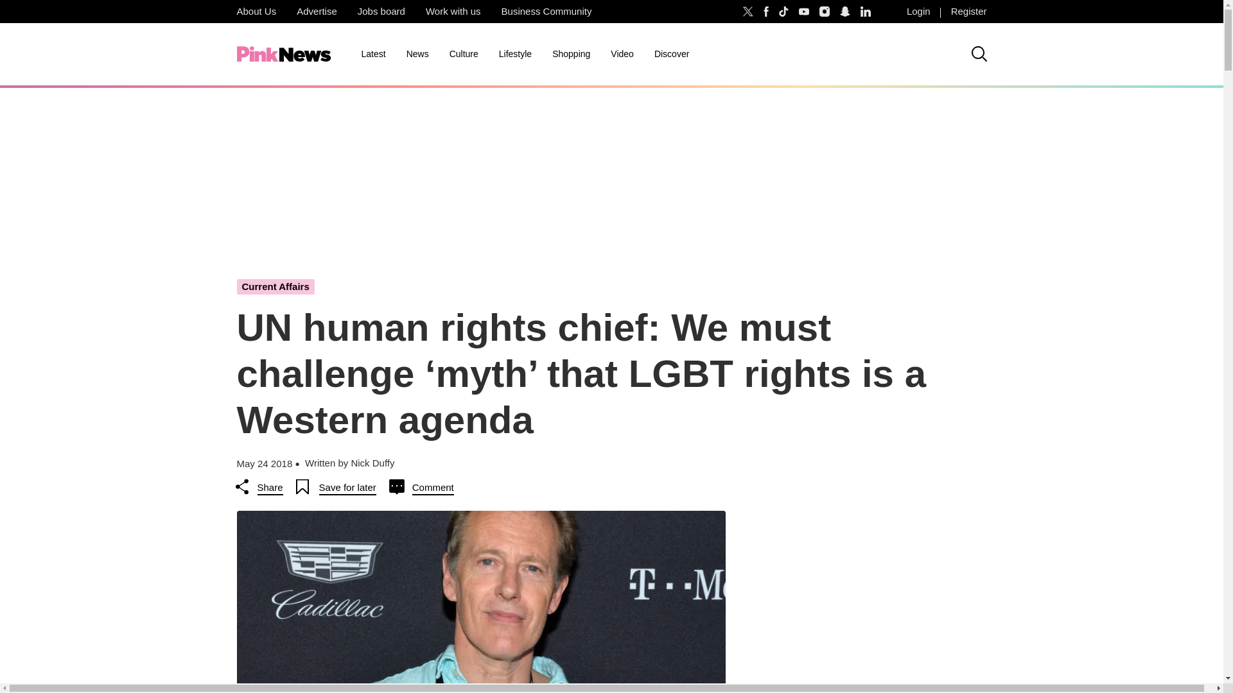 This screenshot has height=693, width=1233. I want to click on Latest, so click(372, 54).